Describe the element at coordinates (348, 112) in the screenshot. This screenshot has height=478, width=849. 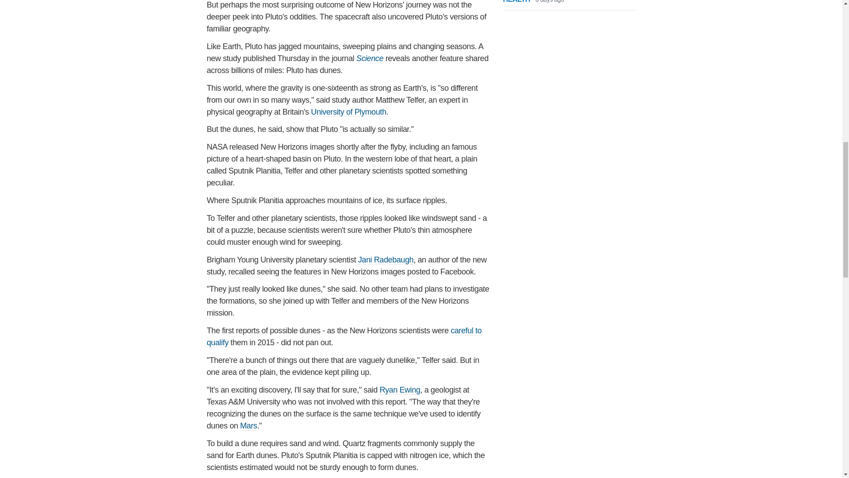
I see `University of Plymouth` at that location.